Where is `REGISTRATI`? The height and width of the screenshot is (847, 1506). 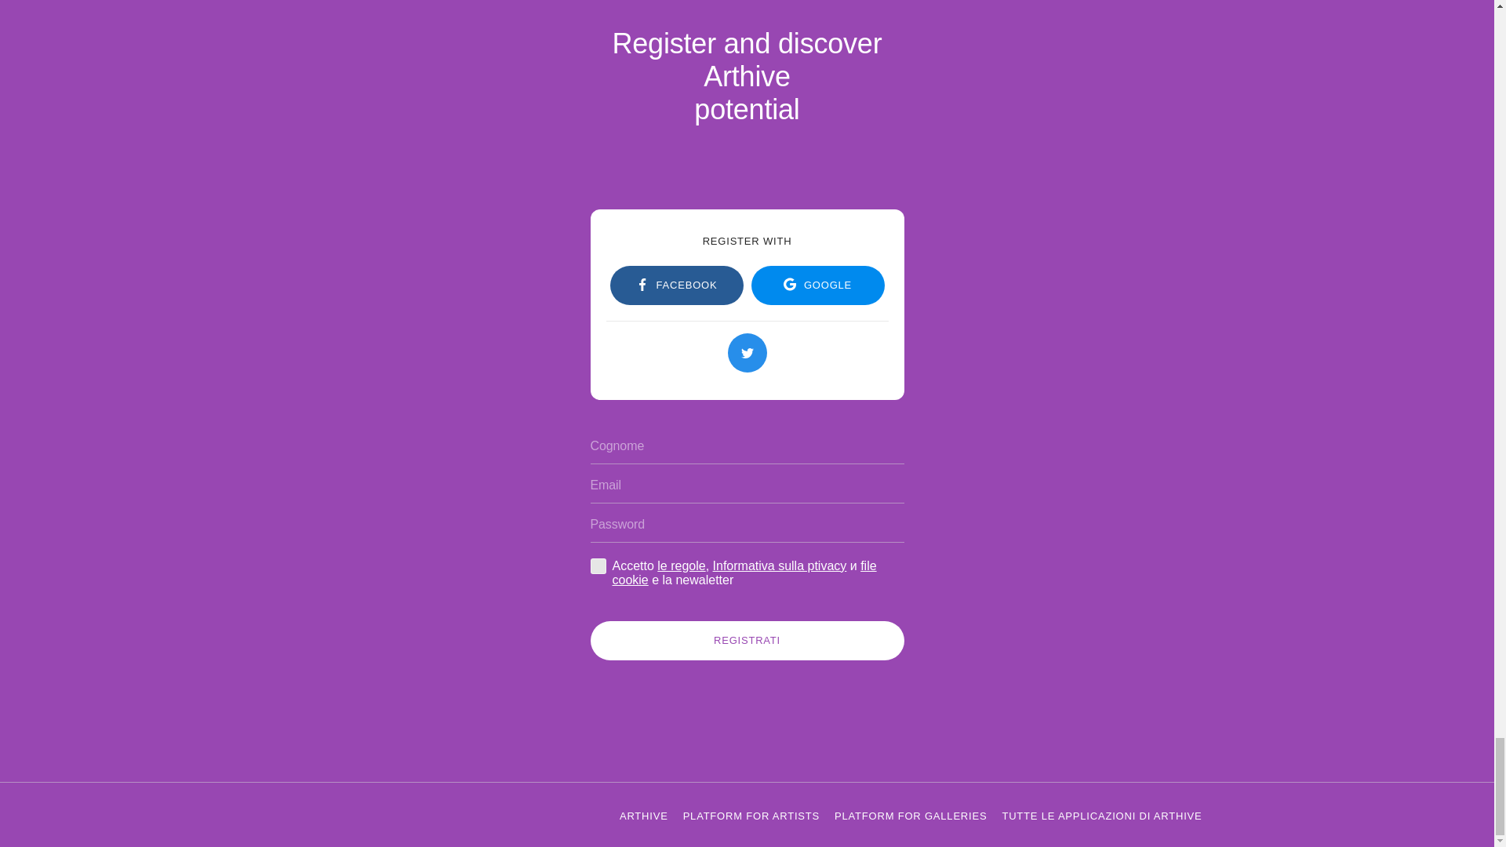
REGISTRATI is located at coordinates (747, 640).